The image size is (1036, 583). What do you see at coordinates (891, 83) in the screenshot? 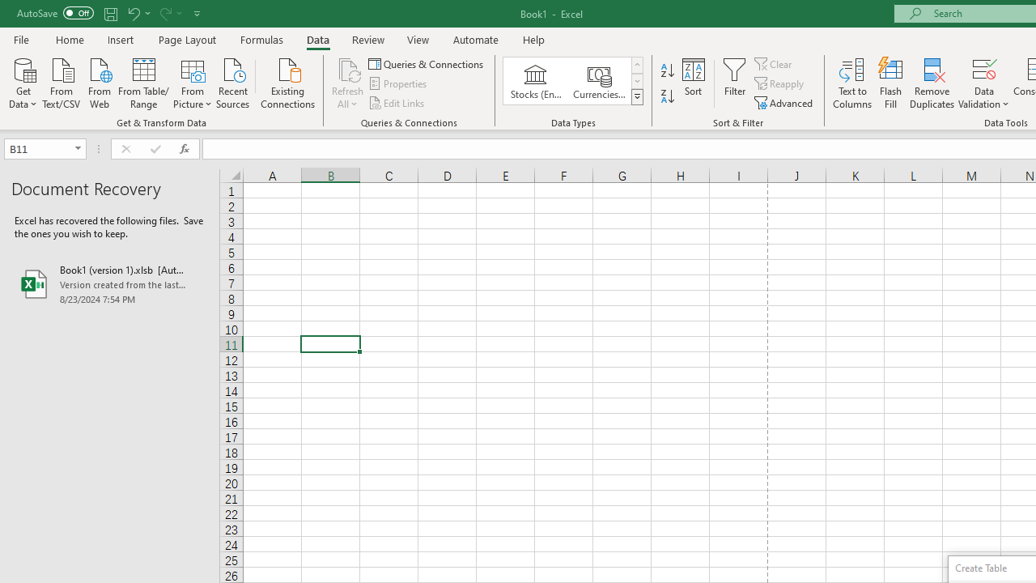
I see `Flash Fill` at bounding box center [891, 83].